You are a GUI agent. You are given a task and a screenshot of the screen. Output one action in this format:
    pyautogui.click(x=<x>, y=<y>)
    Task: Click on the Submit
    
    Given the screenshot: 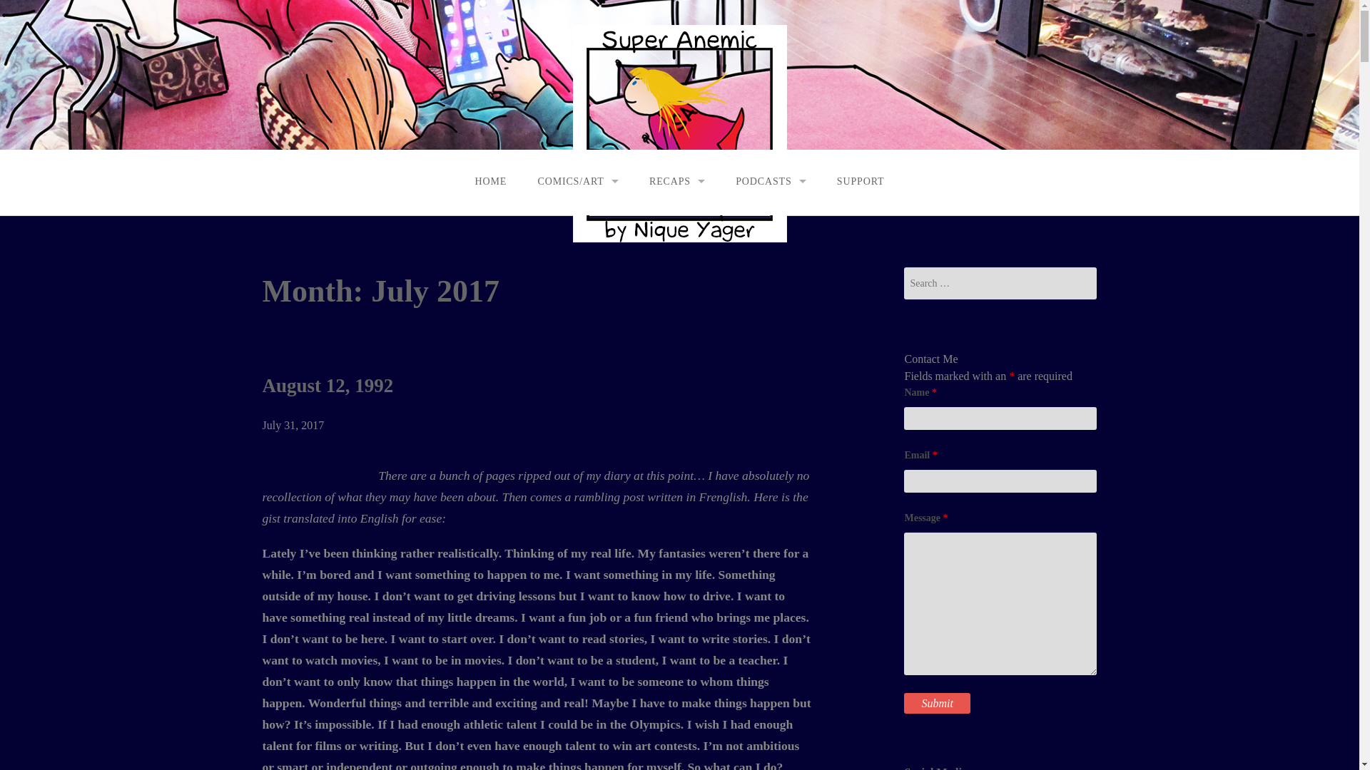 What is the action you would take?
    pyautogui.click(x=937, y=703)
    